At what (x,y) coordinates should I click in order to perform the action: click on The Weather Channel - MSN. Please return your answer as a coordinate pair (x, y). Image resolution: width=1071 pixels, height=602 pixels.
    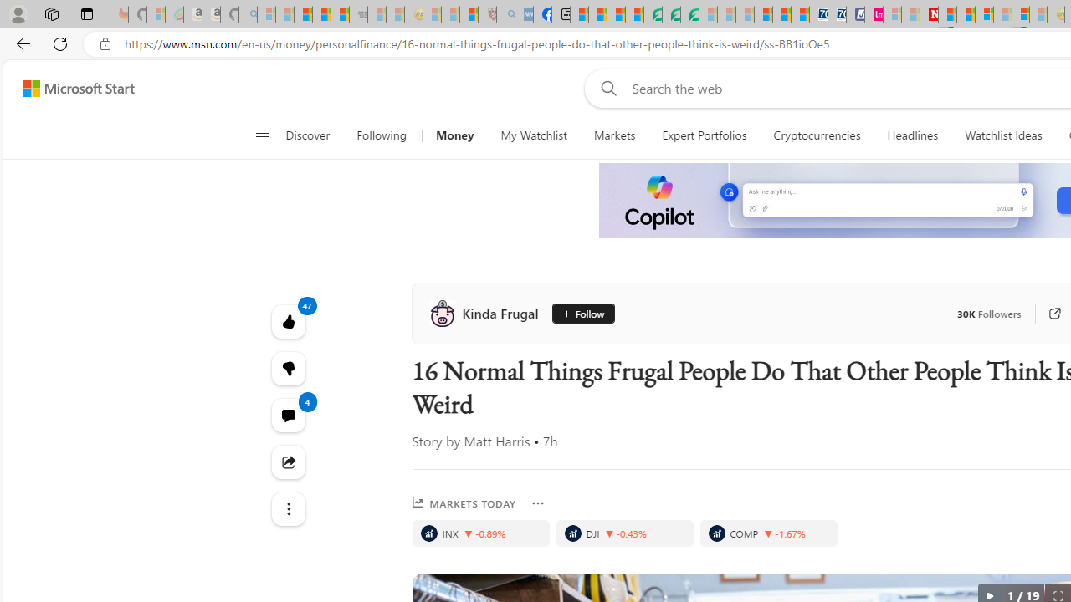
    Looking at the image, I should click on (303, 15).